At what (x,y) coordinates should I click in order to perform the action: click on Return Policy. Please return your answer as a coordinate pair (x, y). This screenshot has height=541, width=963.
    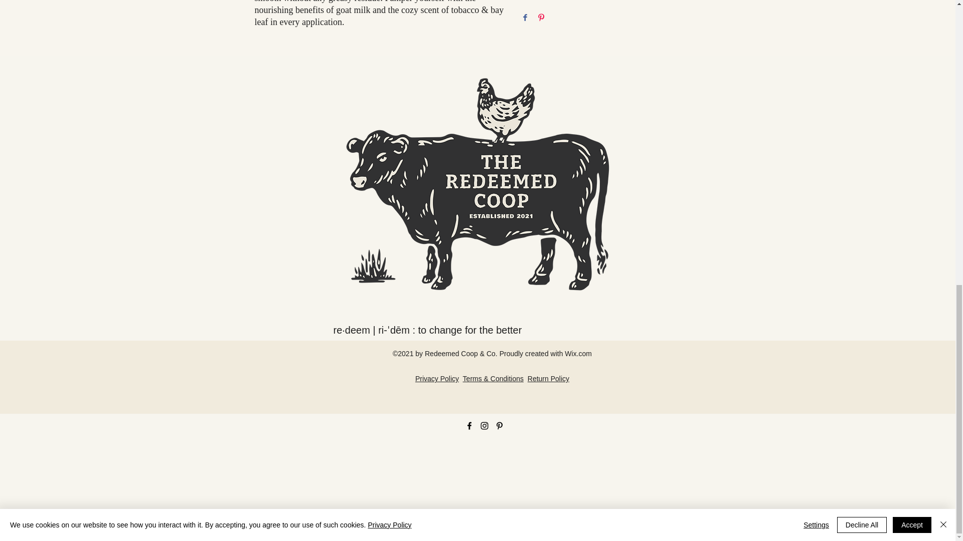
    Looking at the image, I should click on (548, 379).